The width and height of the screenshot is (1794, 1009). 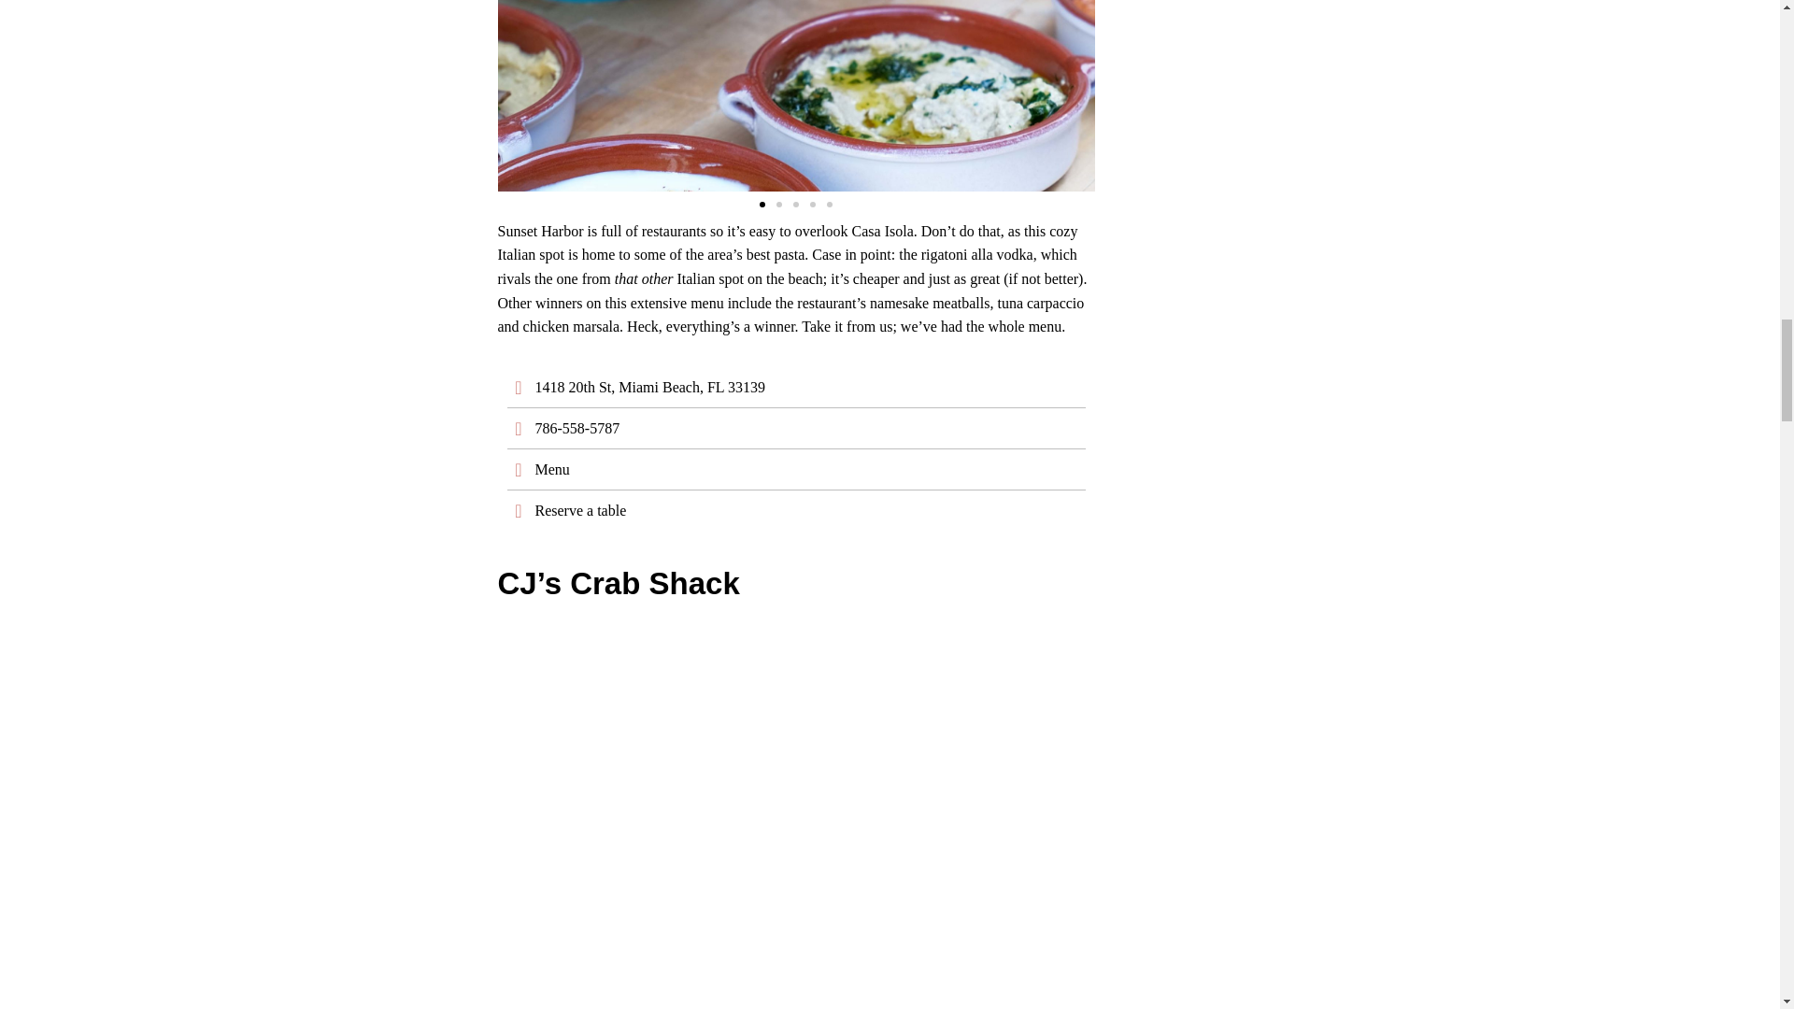 I want to click on Menu, so click(x=795, y=470).